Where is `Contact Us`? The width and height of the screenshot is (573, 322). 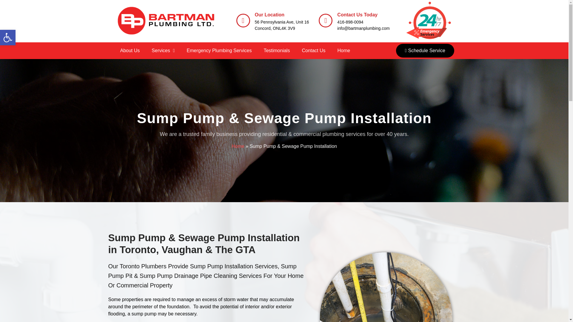 Contact Us is located at coordinates (313, 51).